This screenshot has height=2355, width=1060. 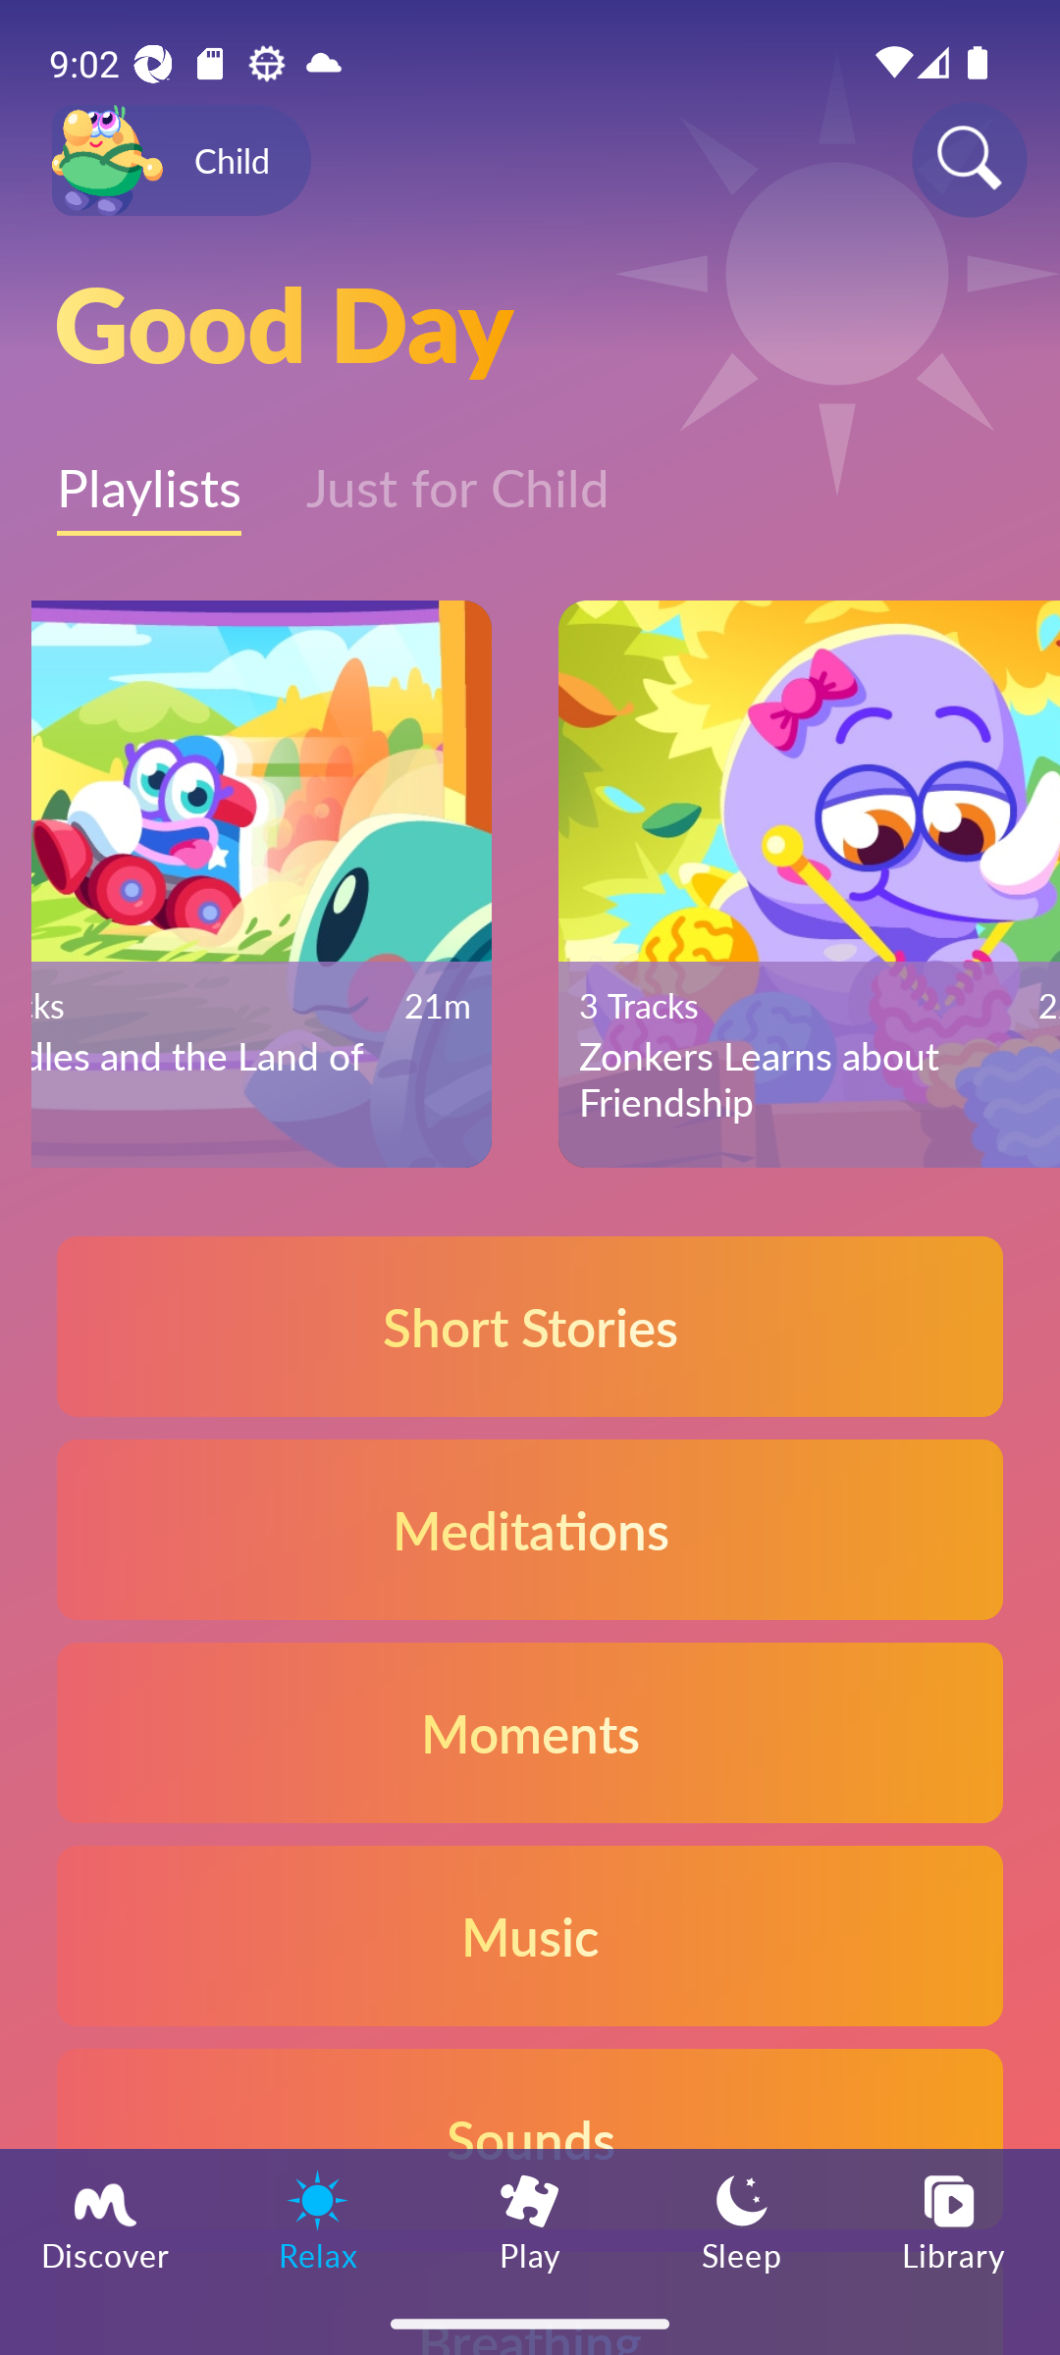 I want to click on Meditations, so click(x=530, y=1529).